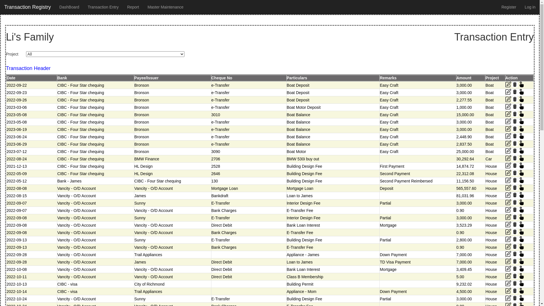  I want to click on Select, so click(522, 254).